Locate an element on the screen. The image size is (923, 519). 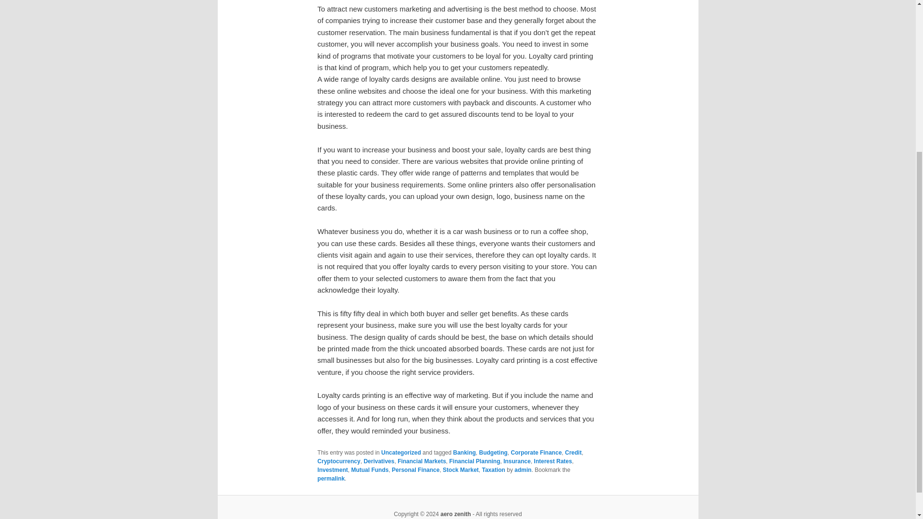
permalink is located at coordinates (331, 479).